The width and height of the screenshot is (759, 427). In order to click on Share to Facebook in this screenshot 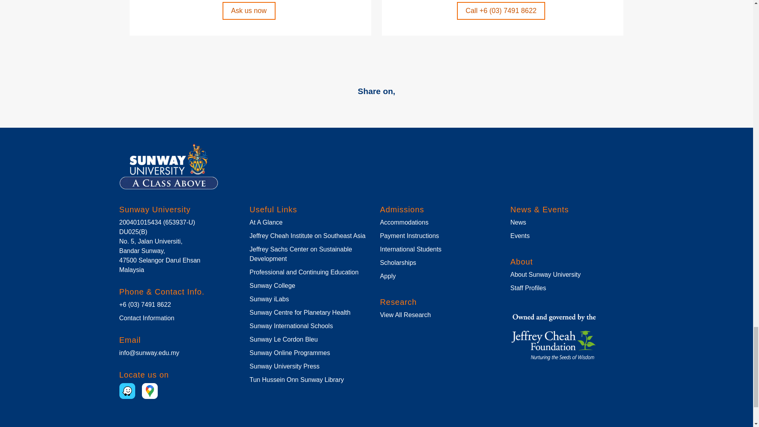, I will do `click(329, 107)`.